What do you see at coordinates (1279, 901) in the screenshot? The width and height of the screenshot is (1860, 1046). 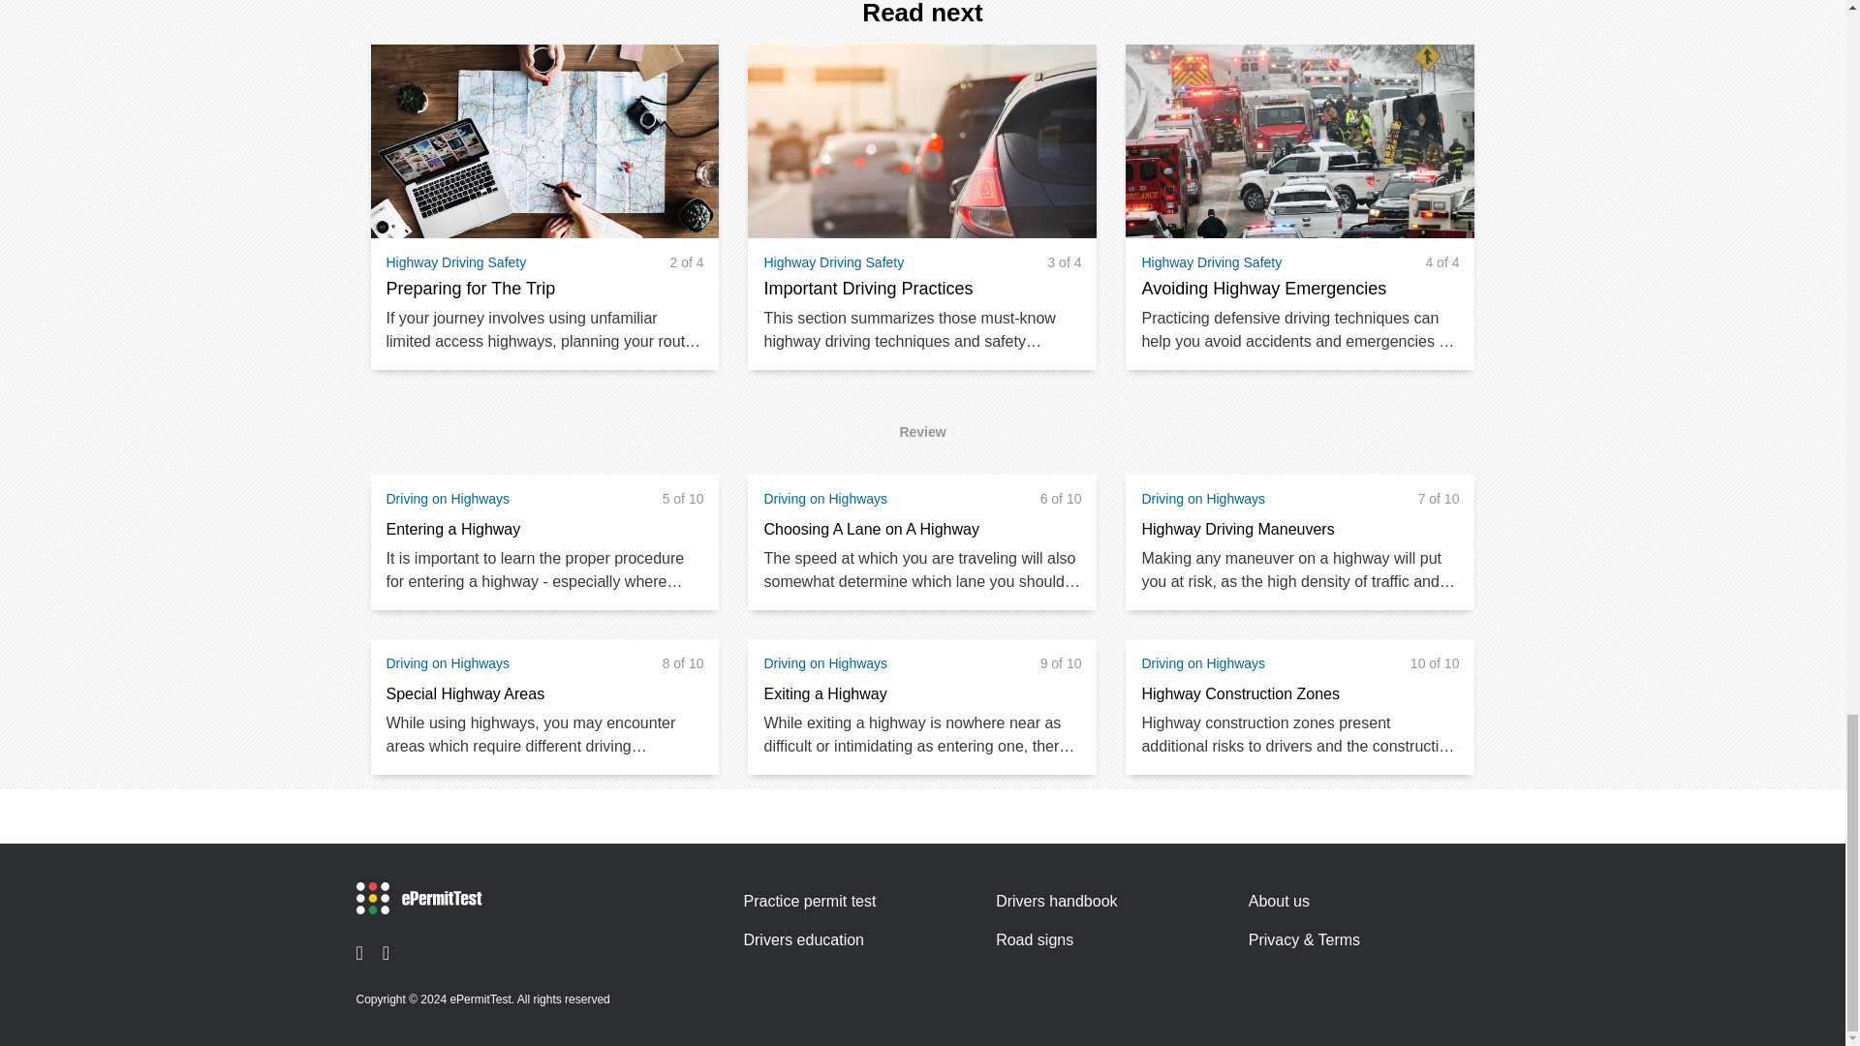 I see `About us` at bounding box center [1279, 901].